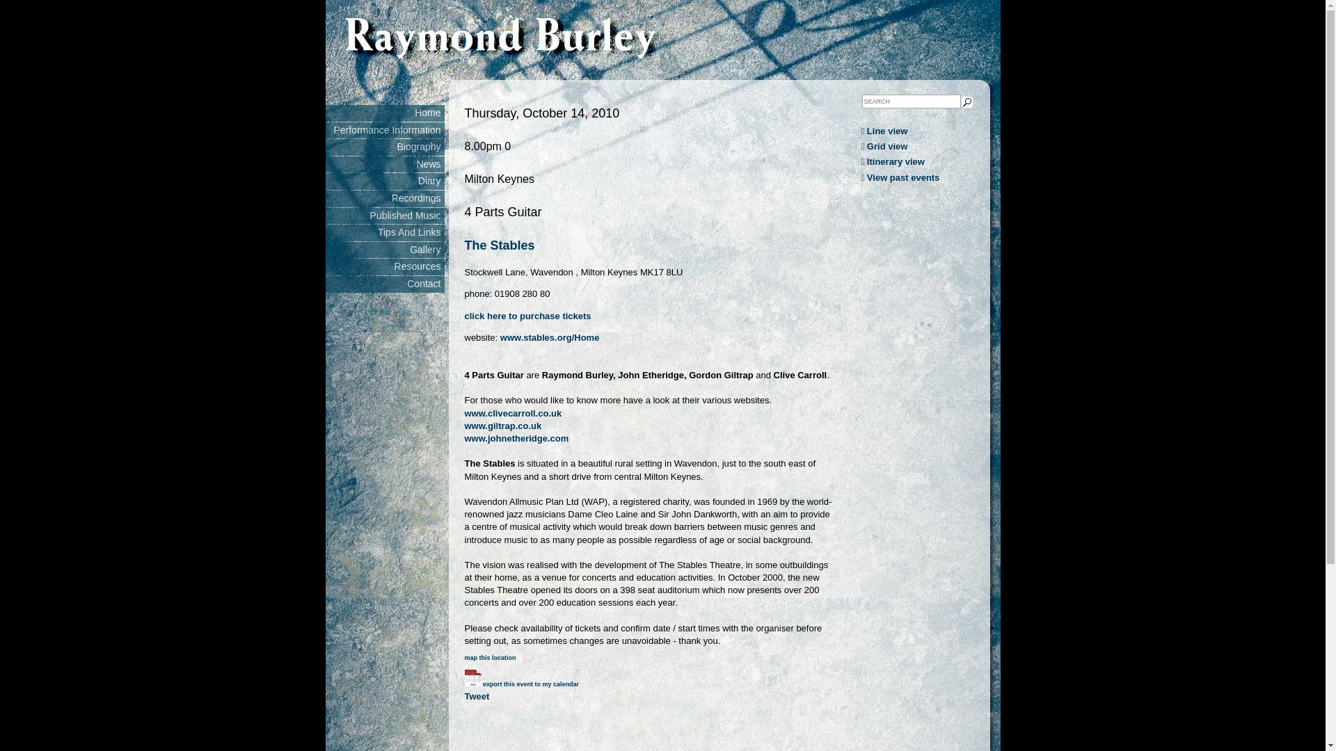 This screenshot has height=751, width=1336. I want to click on Grid view, so click(924, 146).